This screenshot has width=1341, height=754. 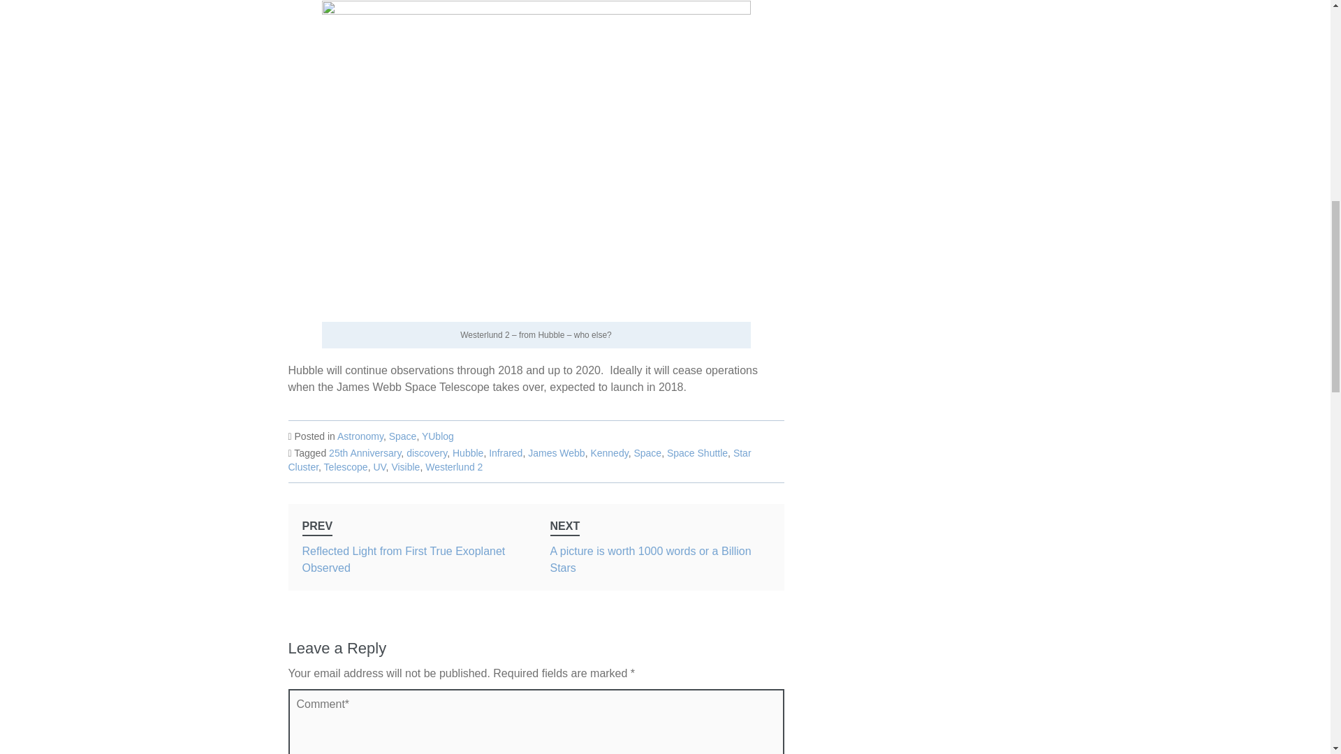 I want to click on Visible, so click(x=454, y=466).